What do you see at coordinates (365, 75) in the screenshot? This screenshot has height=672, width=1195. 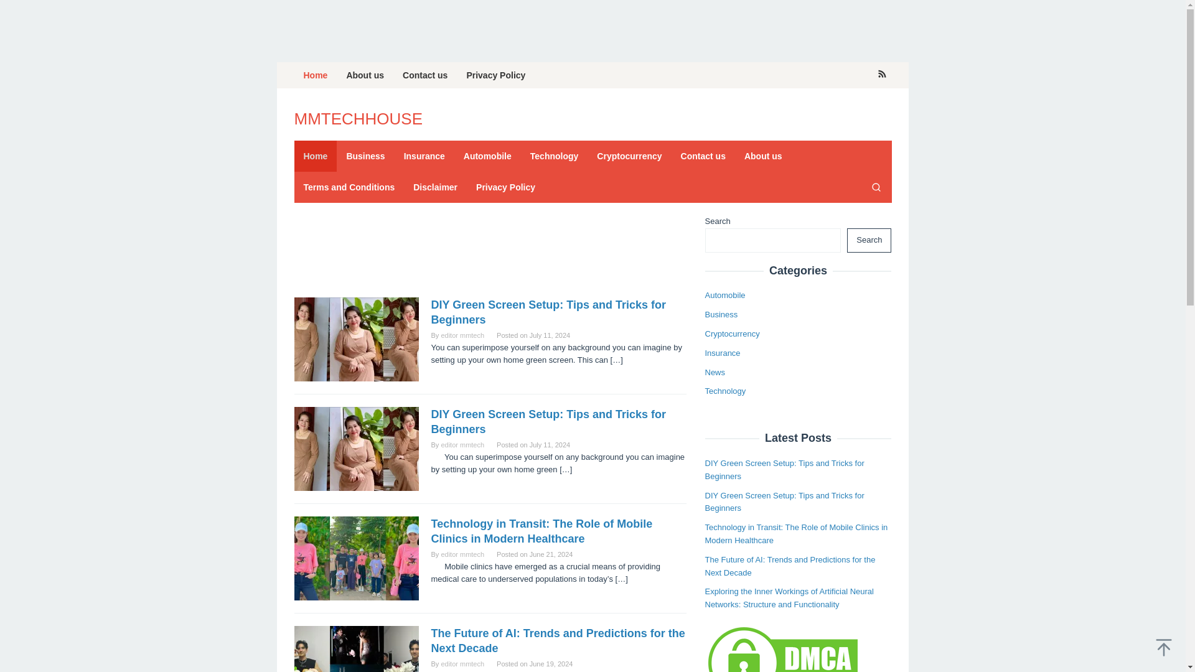 I see `About us` at bounding box center [365, 75].